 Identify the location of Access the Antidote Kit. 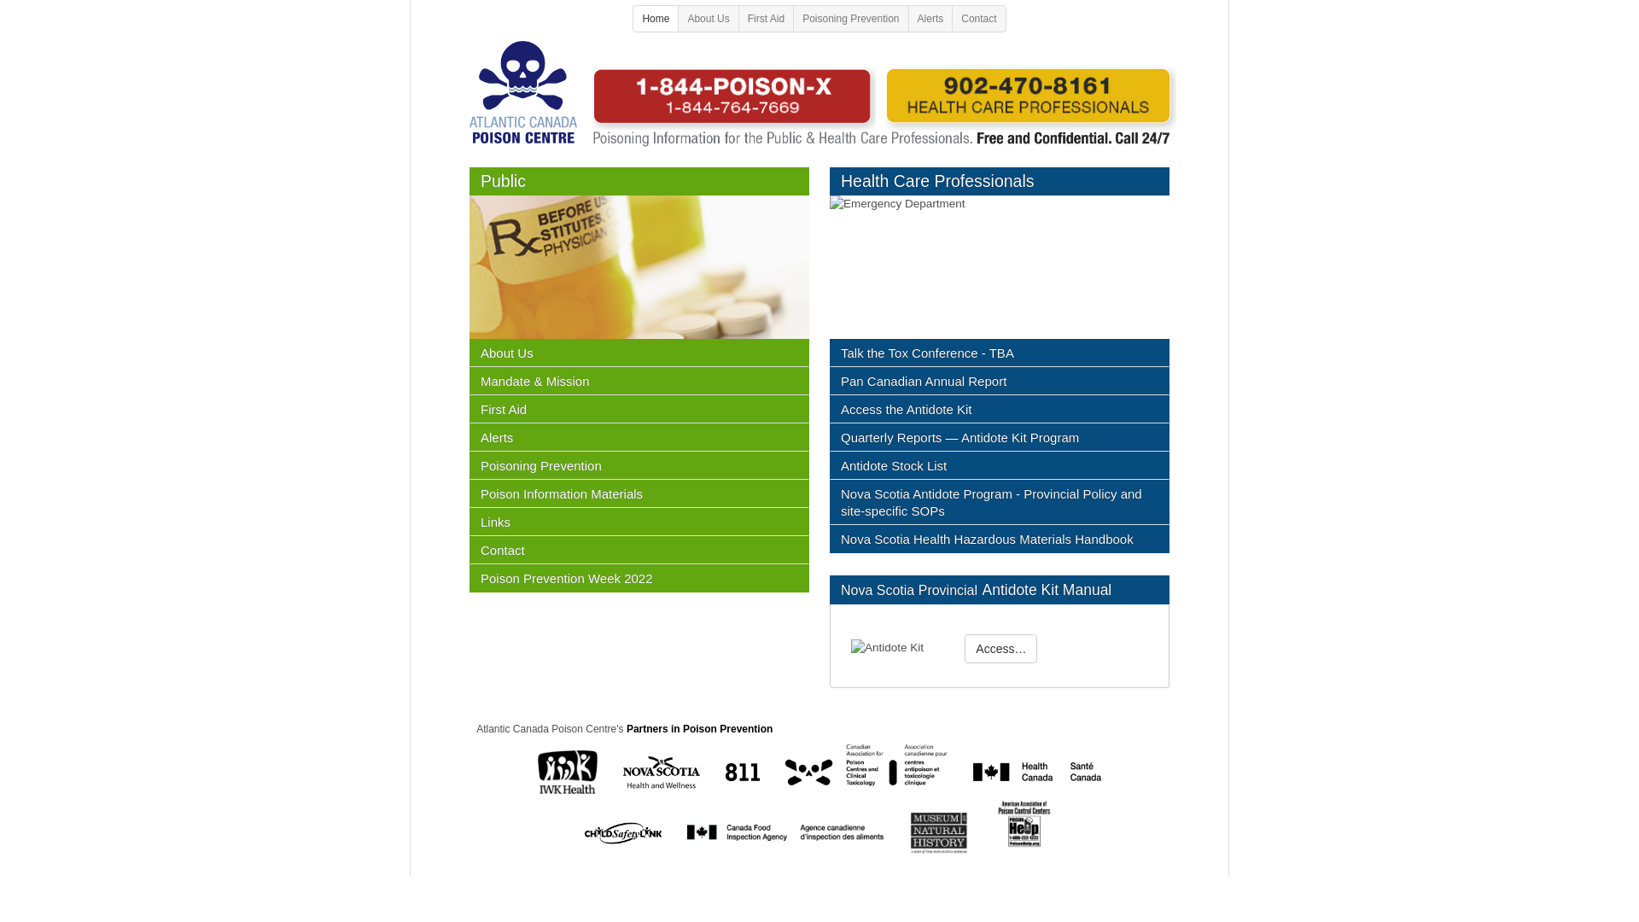
(1000, 410).